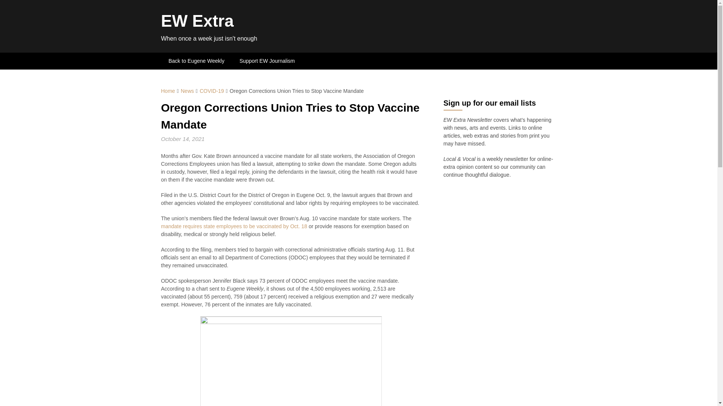 The width and height of the screenshot is (723, 406). What do you see at coordinates (234, 226) in the screenshot?
I see `mandate requires state employees to be vaccinated by Oct. 18` at bounding box center [234, 226].